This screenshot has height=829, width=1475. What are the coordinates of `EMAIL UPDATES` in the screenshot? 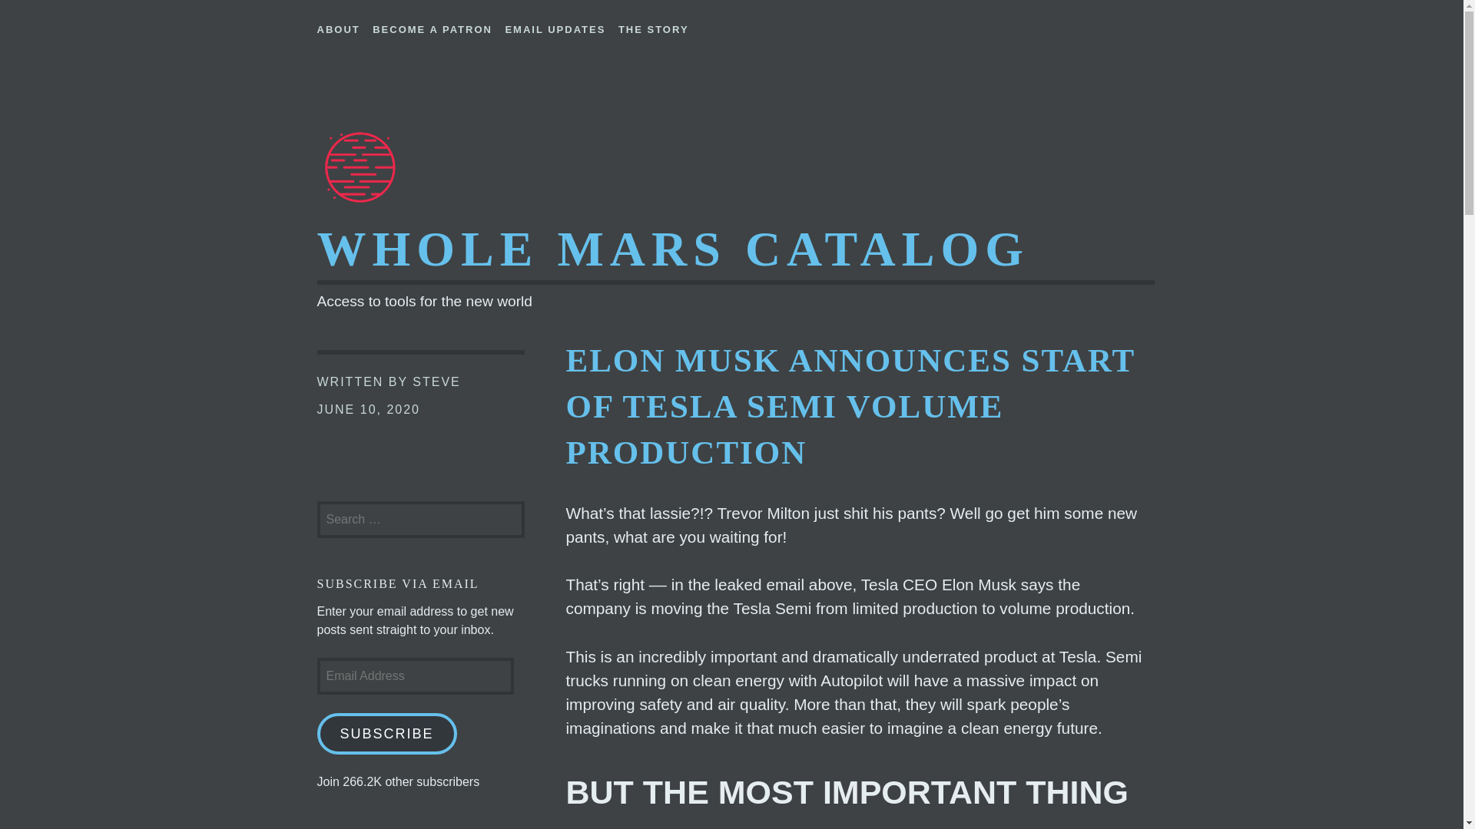 It's located at (555, 26).